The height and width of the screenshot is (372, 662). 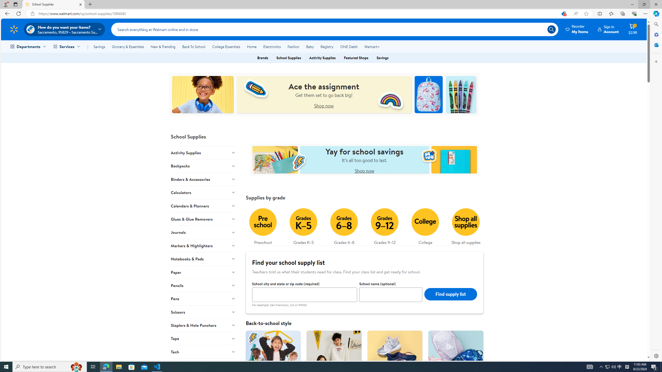 I want to click on Staplers & Hole Punchers, so click(x=203, y=325).